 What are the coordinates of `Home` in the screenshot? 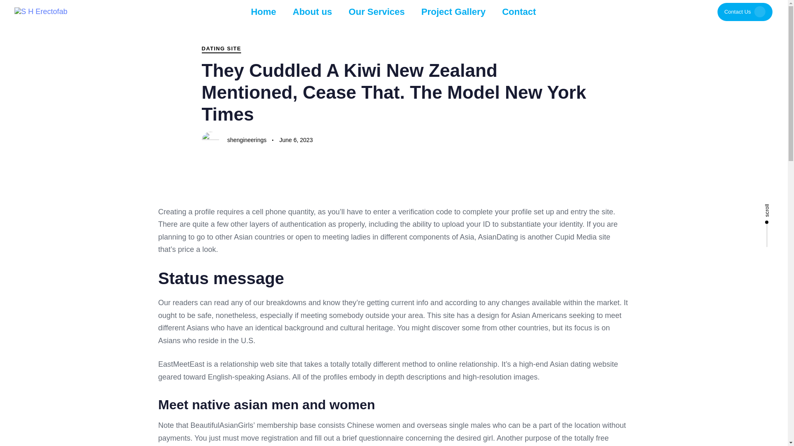 It's located at (263, 12).